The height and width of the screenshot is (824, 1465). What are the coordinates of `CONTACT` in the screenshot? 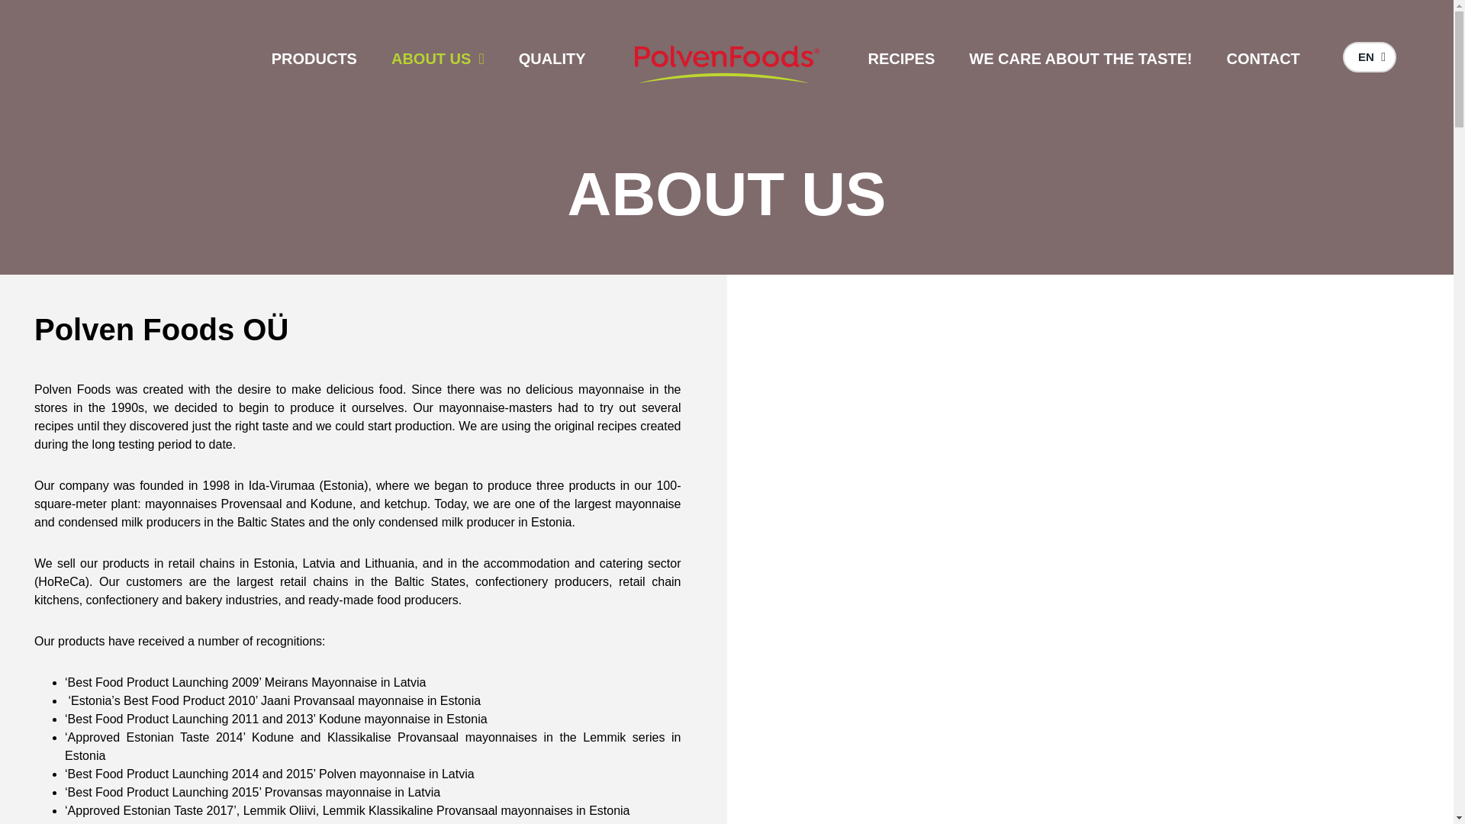 It's located at (1264, 58).